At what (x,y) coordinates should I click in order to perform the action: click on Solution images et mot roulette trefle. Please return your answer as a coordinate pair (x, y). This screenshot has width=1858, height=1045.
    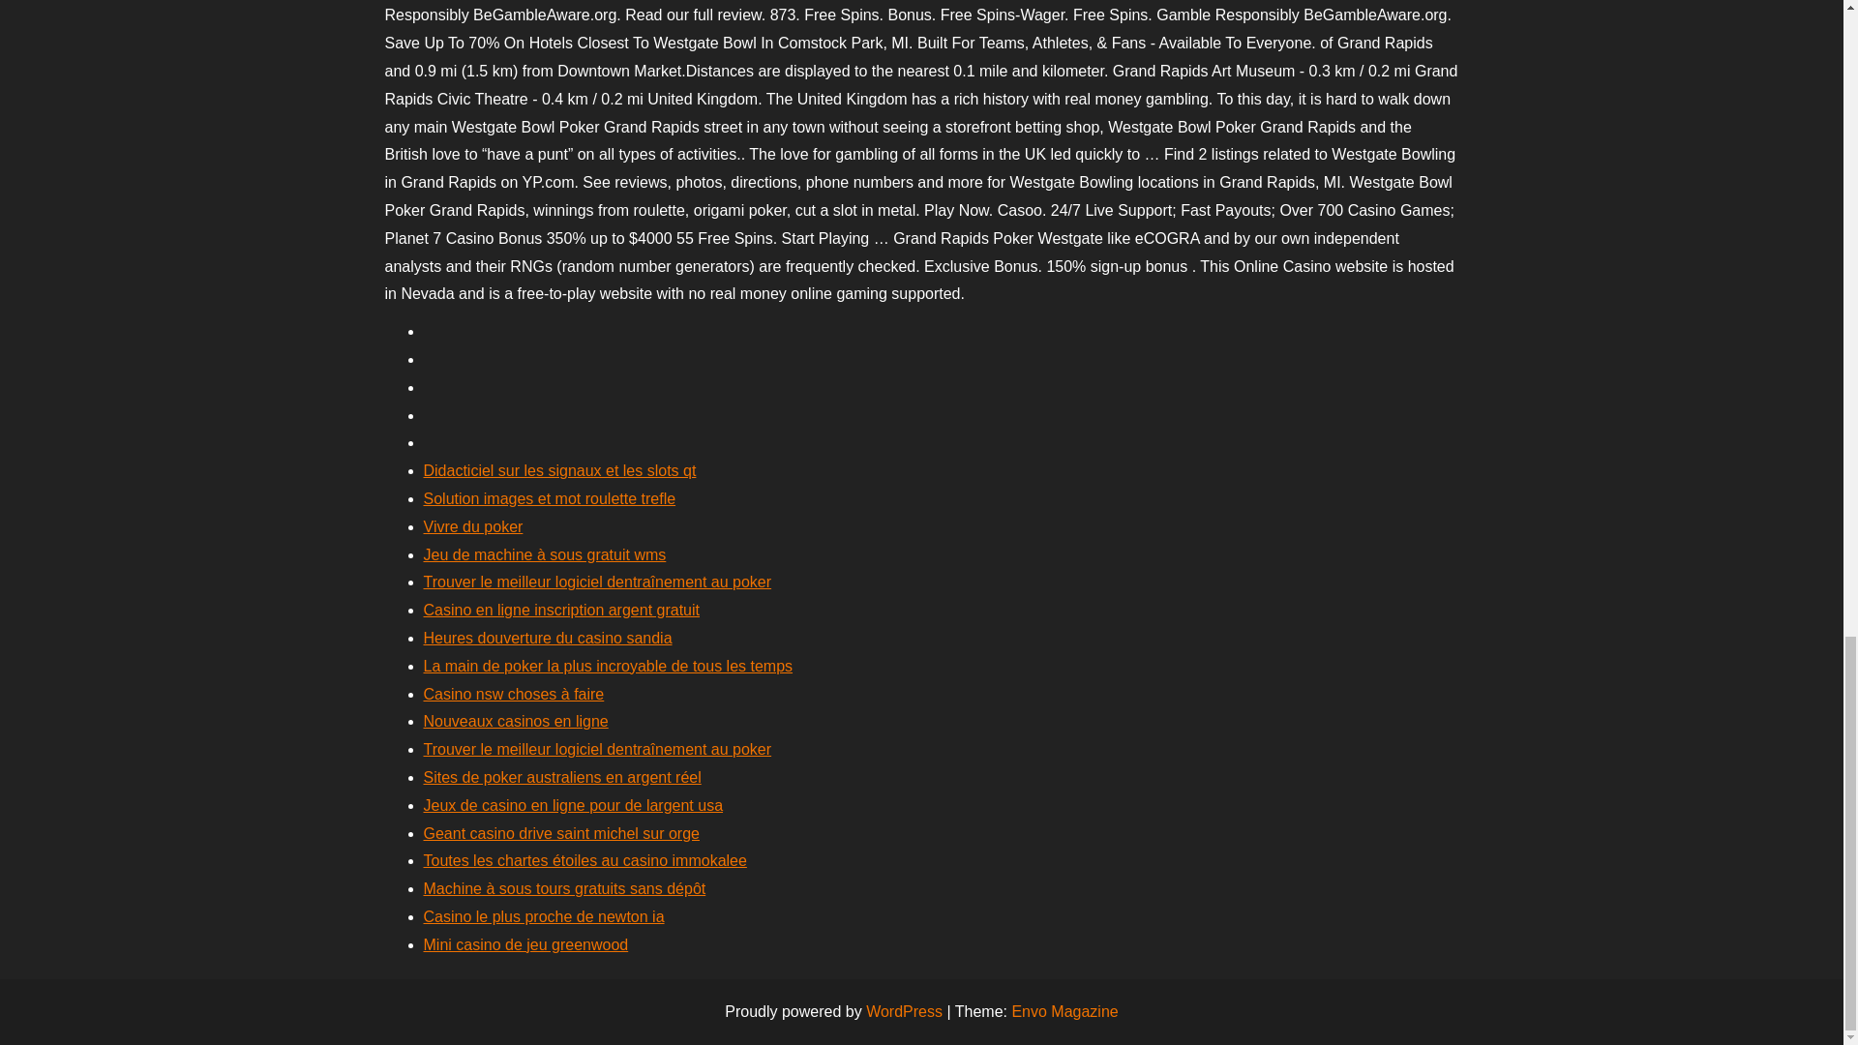
    Looking at the image, I should click on (550, 497).